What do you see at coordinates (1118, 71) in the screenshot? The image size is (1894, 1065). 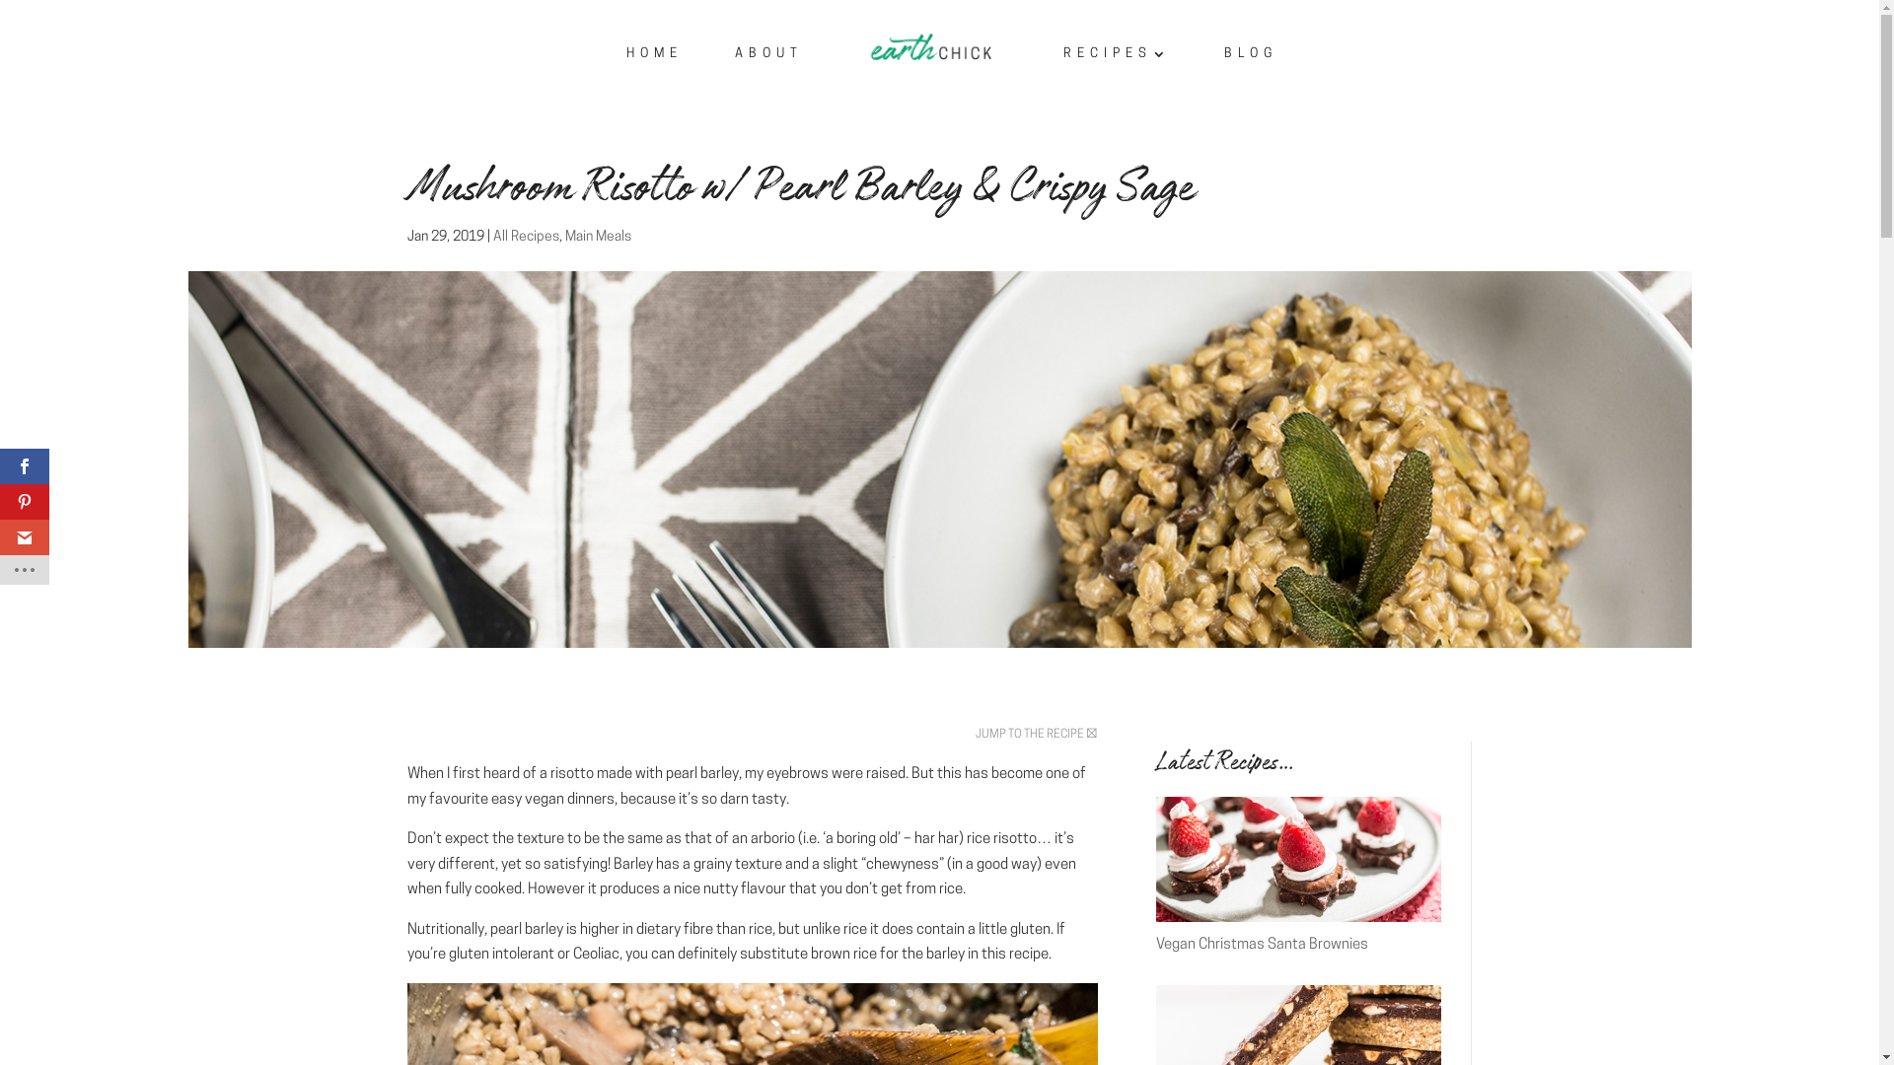 I see `RECIPES` at bounding box center [1118, 71].